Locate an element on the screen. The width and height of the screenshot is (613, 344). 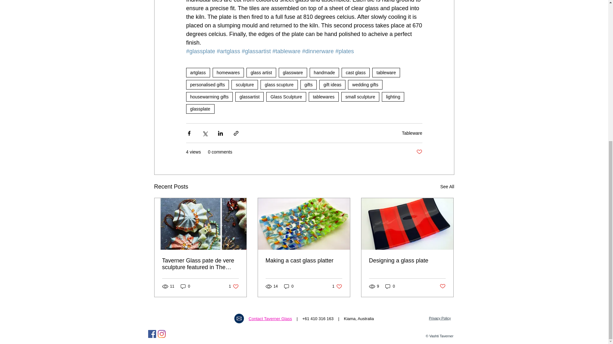
cast glass is located at coordinates (355, 73).